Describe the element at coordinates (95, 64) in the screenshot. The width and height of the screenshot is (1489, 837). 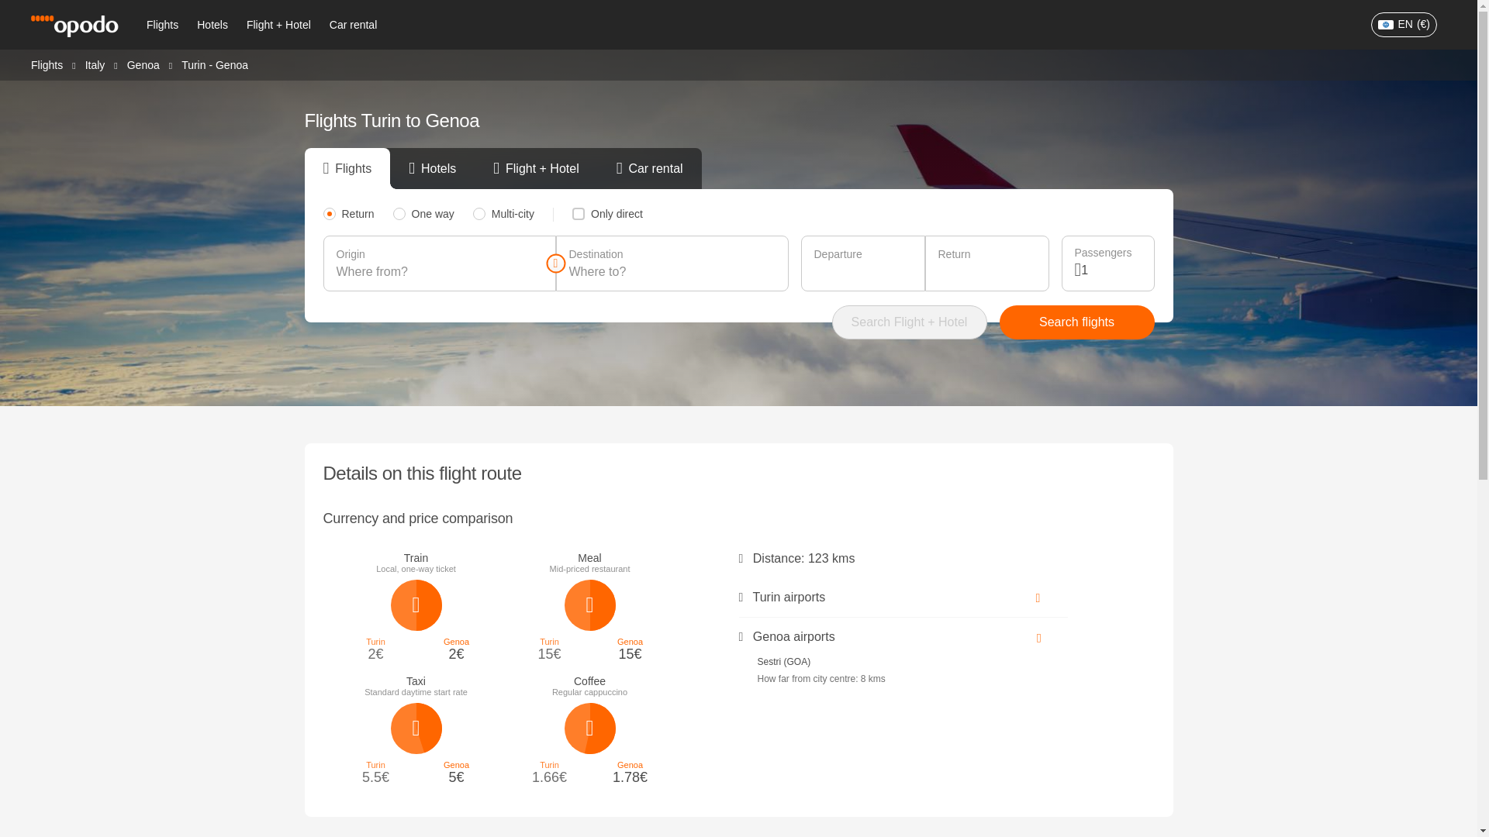
I see `Italy` at that location.